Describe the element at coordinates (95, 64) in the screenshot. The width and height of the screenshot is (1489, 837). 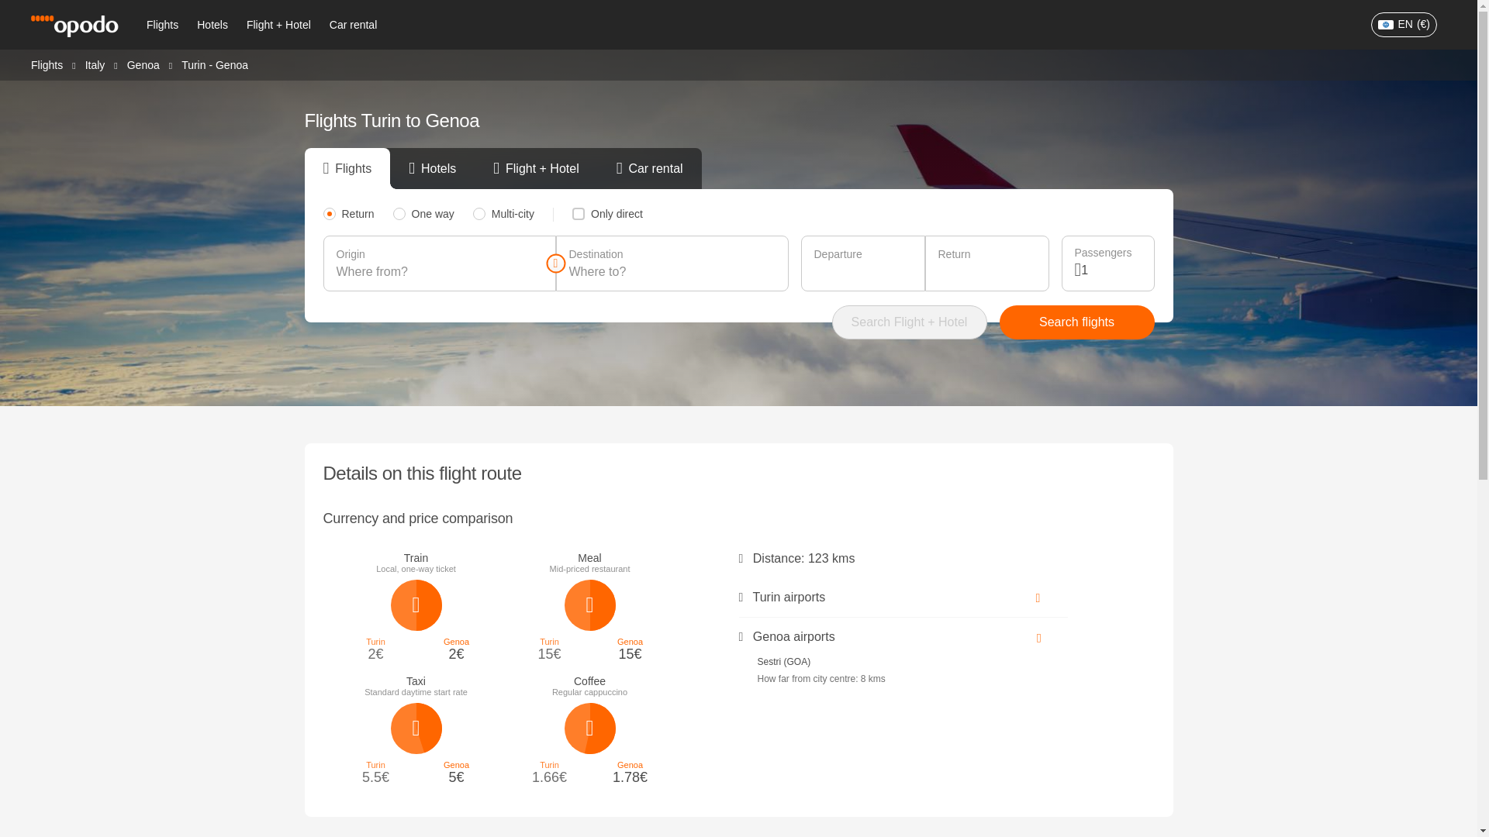
I see `Italy` at that location.